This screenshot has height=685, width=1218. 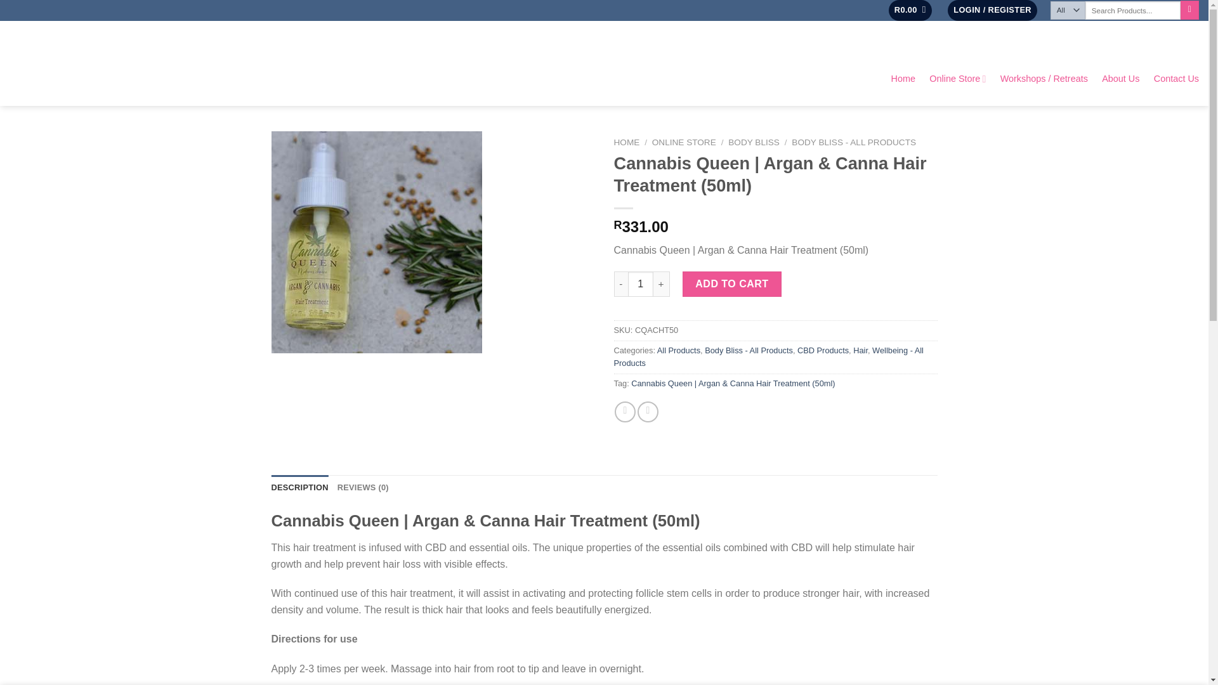 What do you see at coordinates (625, 412) in the screenshot?
I see `Share on Facebook` at bounding box center [625, 412].